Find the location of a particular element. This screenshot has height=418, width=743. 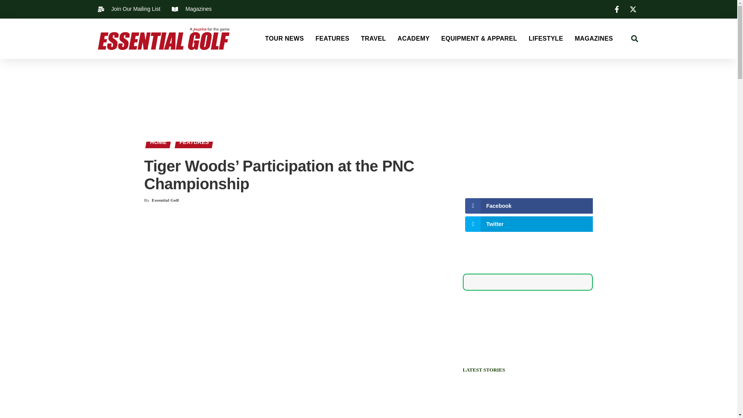

MAGAZINES is located at coordinates (594, 39).